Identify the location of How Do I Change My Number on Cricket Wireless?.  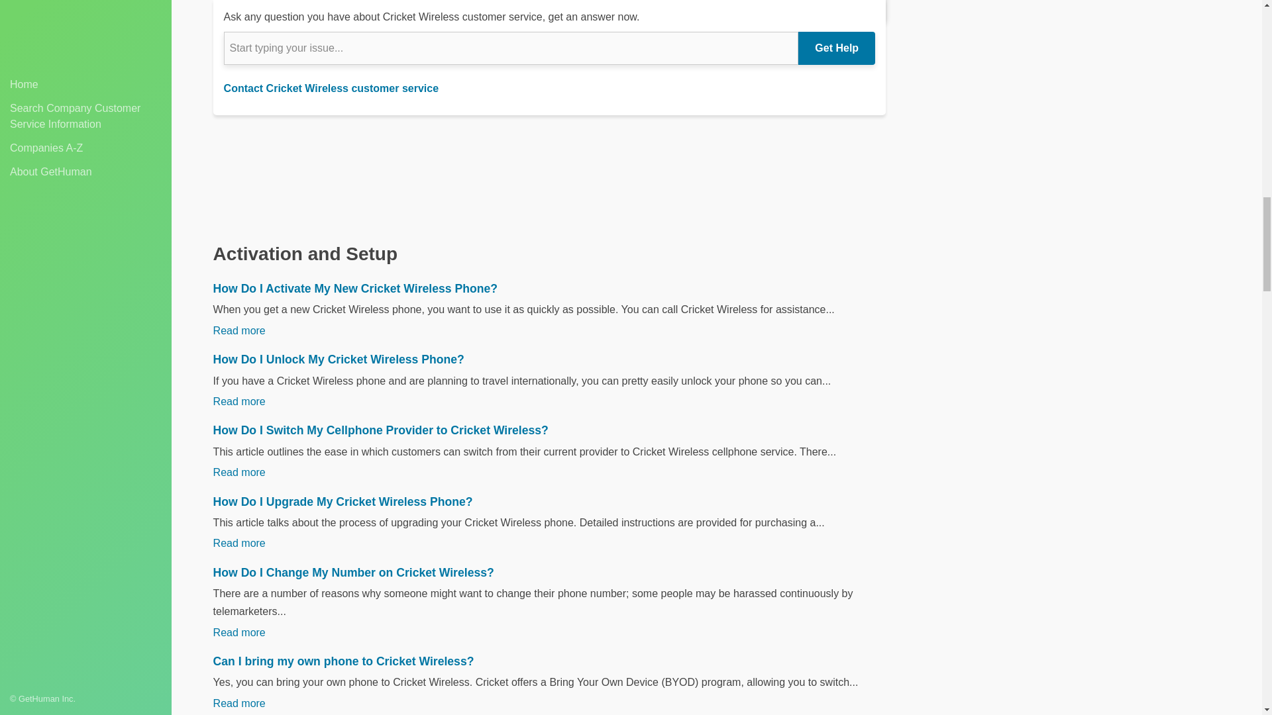
(550, 572).